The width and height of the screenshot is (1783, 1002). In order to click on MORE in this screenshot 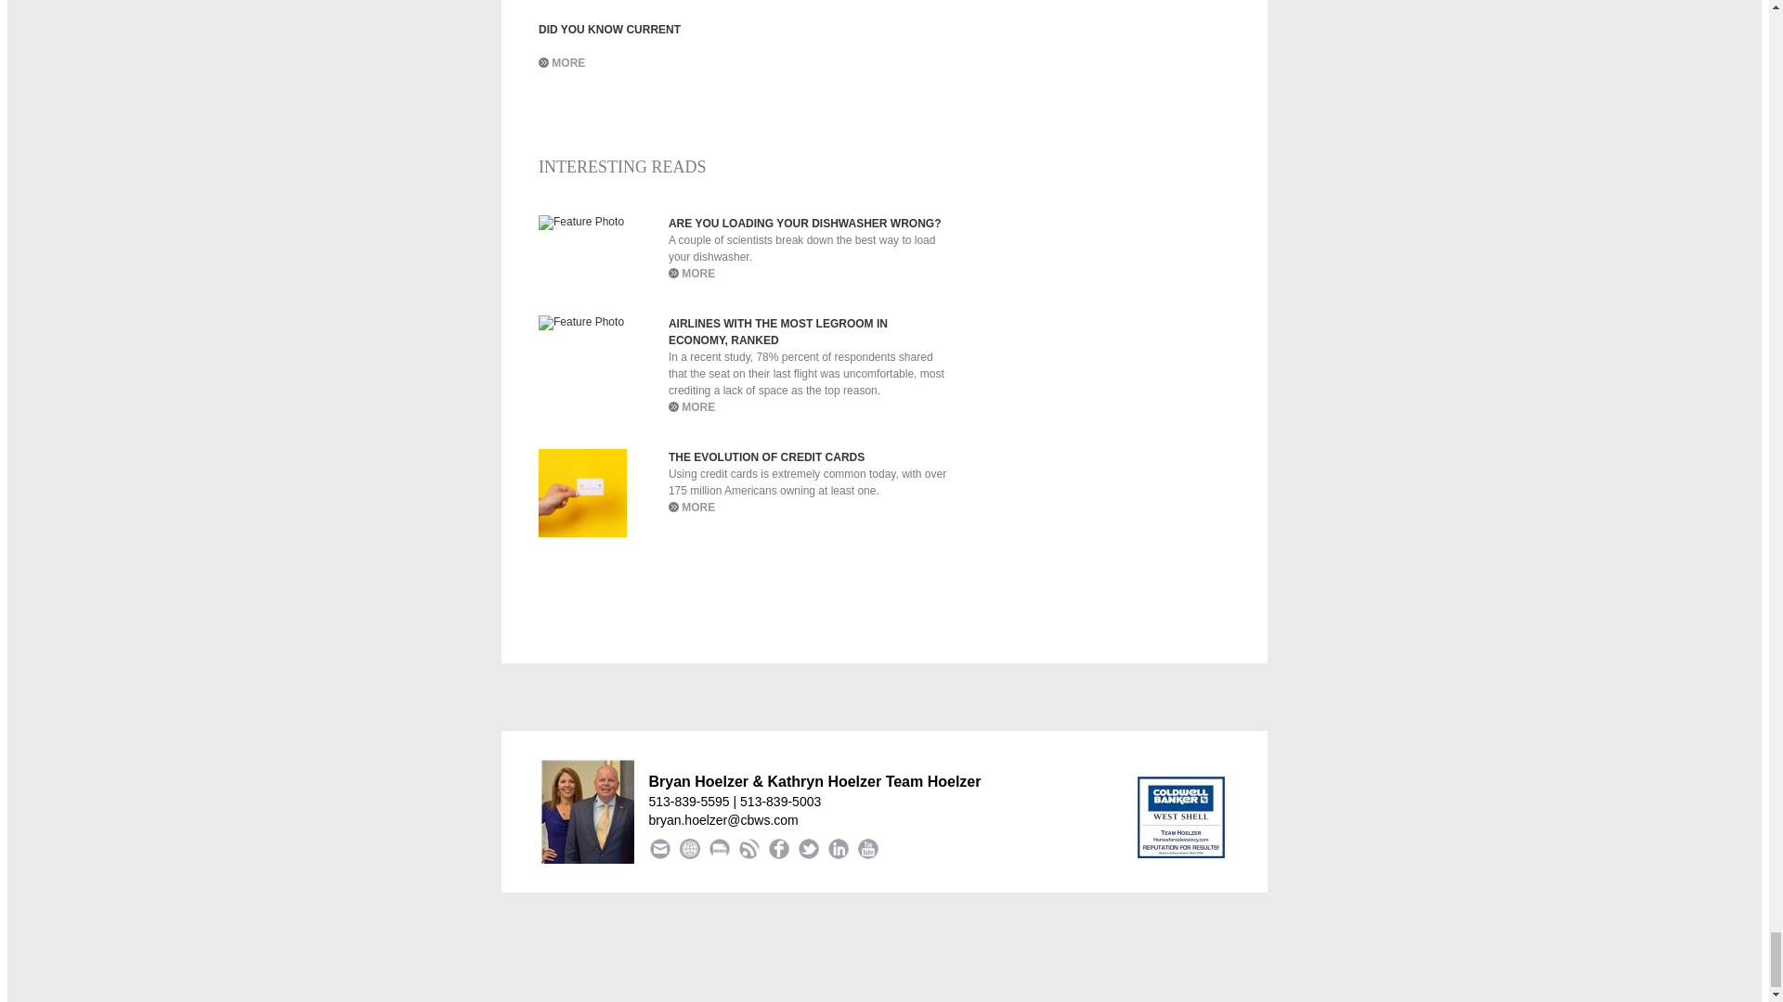, I will do `click(567, 62)`.